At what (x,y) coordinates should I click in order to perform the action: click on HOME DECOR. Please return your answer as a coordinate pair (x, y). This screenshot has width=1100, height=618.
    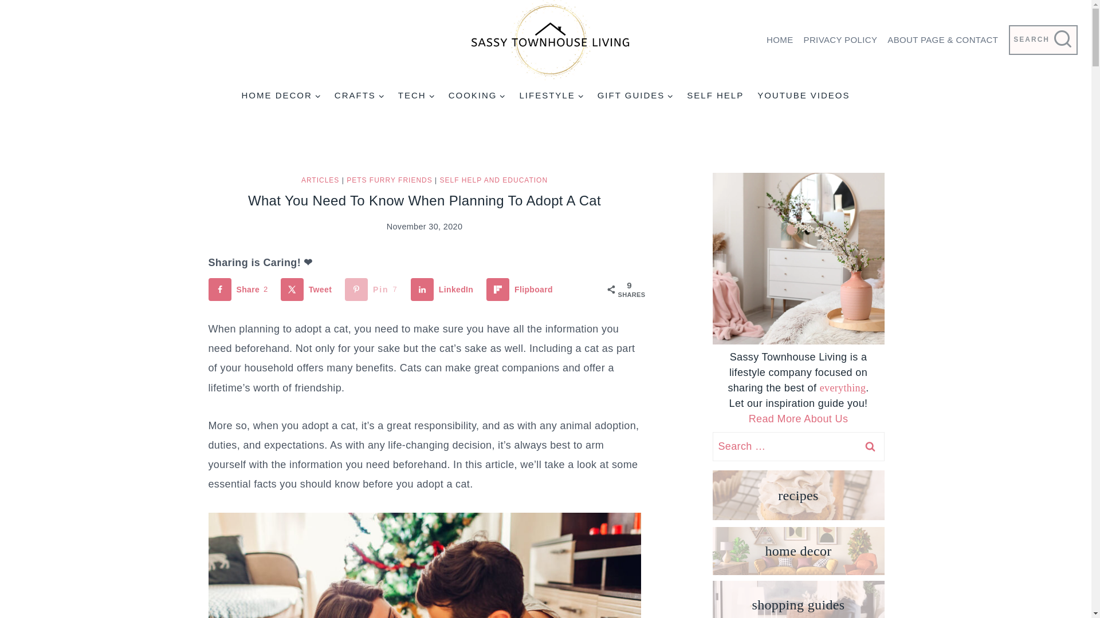
    Looking at the image, I should click on (280, 95).